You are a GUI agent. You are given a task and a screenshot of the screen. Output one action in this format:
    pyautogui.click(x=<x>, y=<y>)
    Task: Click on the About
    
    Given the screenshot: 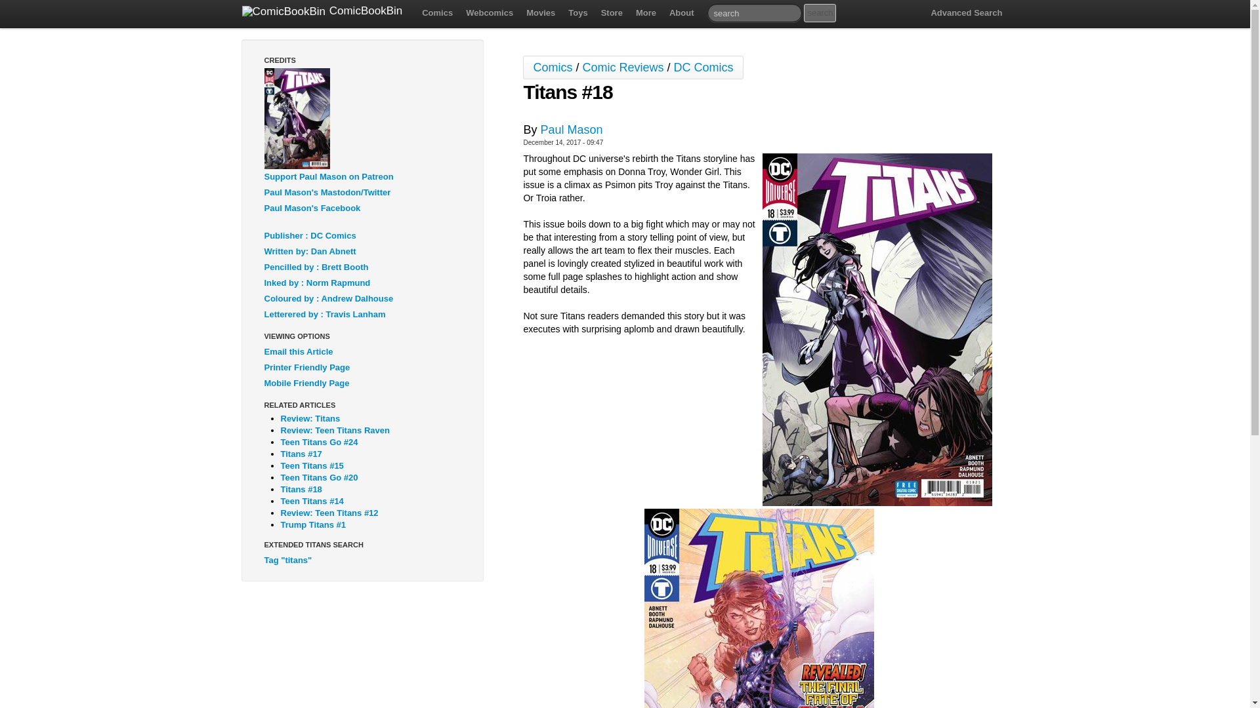 What is the action you would take?
    pyautogui.click(x=681, y=13)
    